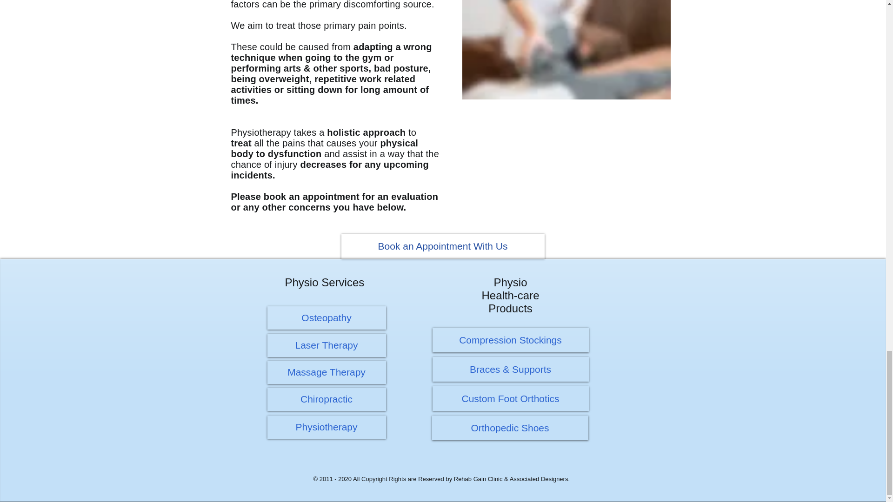  Describe the element at coordinates (510, 340) in the screenshot. I see `Compression Stockings` at that location.